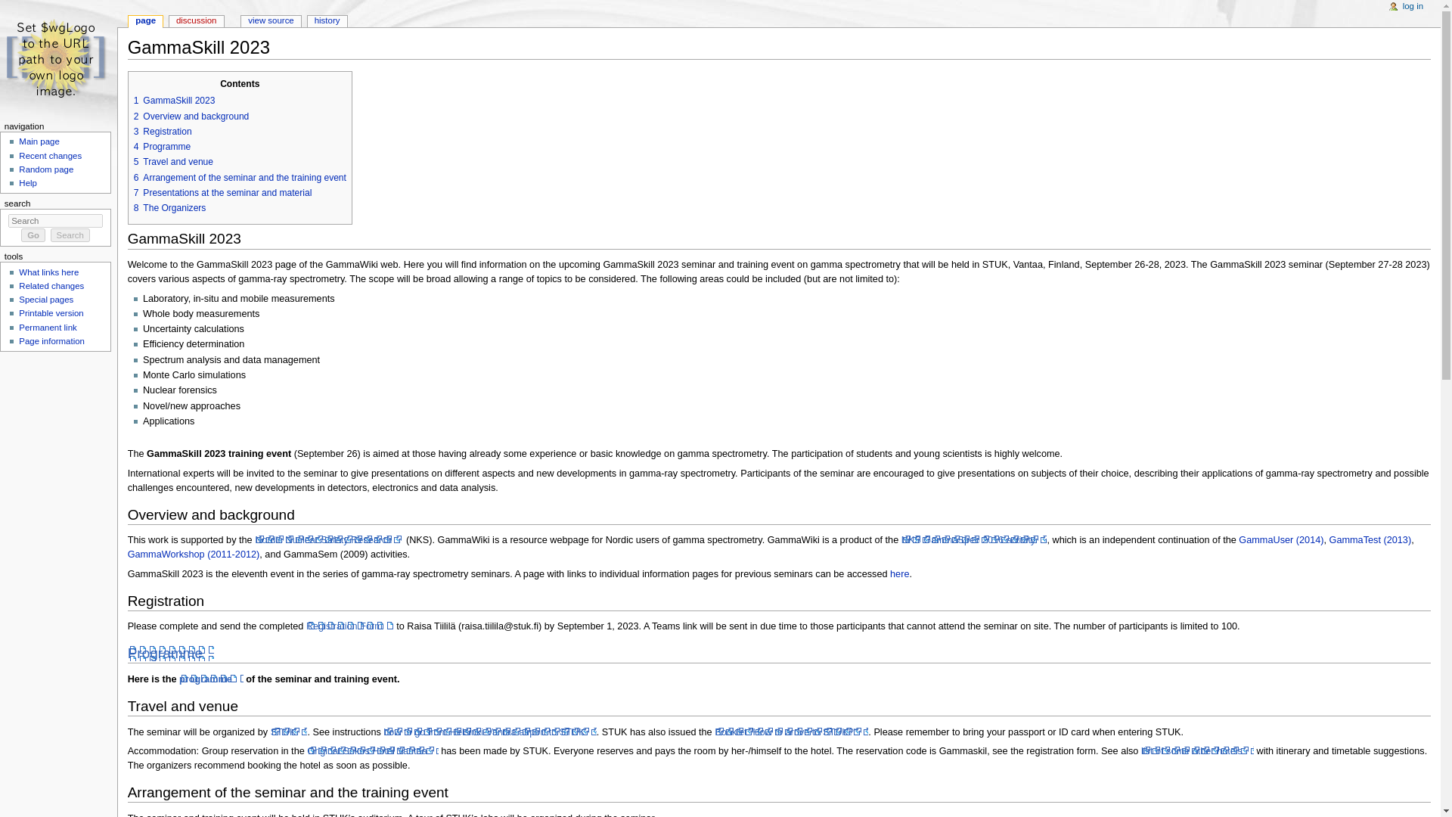 The width and height of the screenshot is (1452, 817). What do you see at coordinates (70, 235) in the screenshot?
I see `Search` at bounding box center [70, 235].